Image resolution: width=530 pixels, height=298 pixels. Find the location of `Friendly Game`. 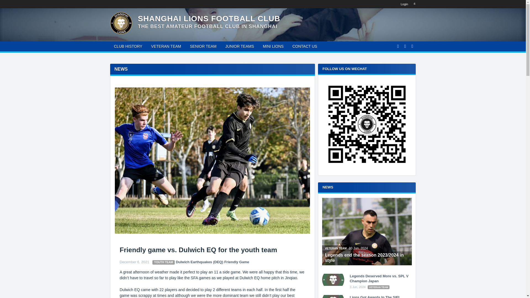

Friendly Game is located at coordinates (237, 262).